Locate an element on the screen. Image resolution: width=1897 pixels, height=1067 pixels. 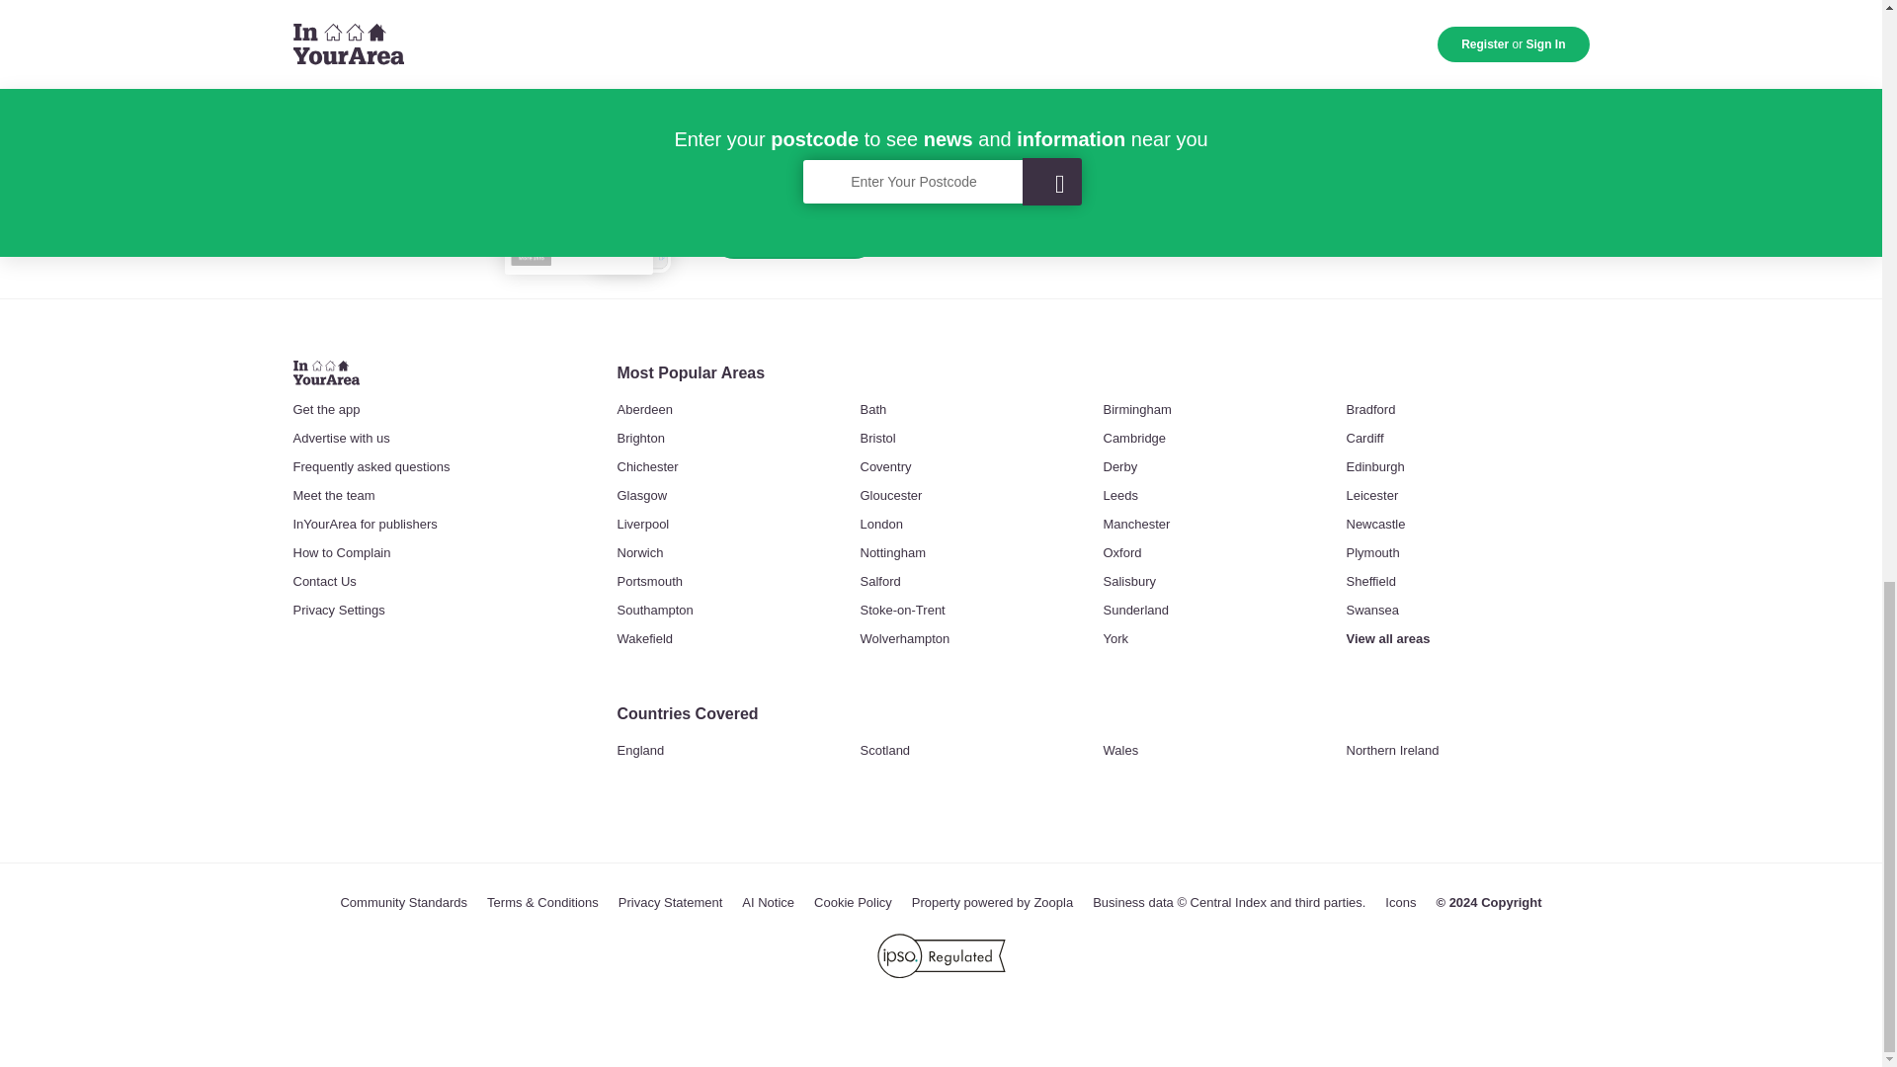
Cardiff is located at coordinates (1363, 439).